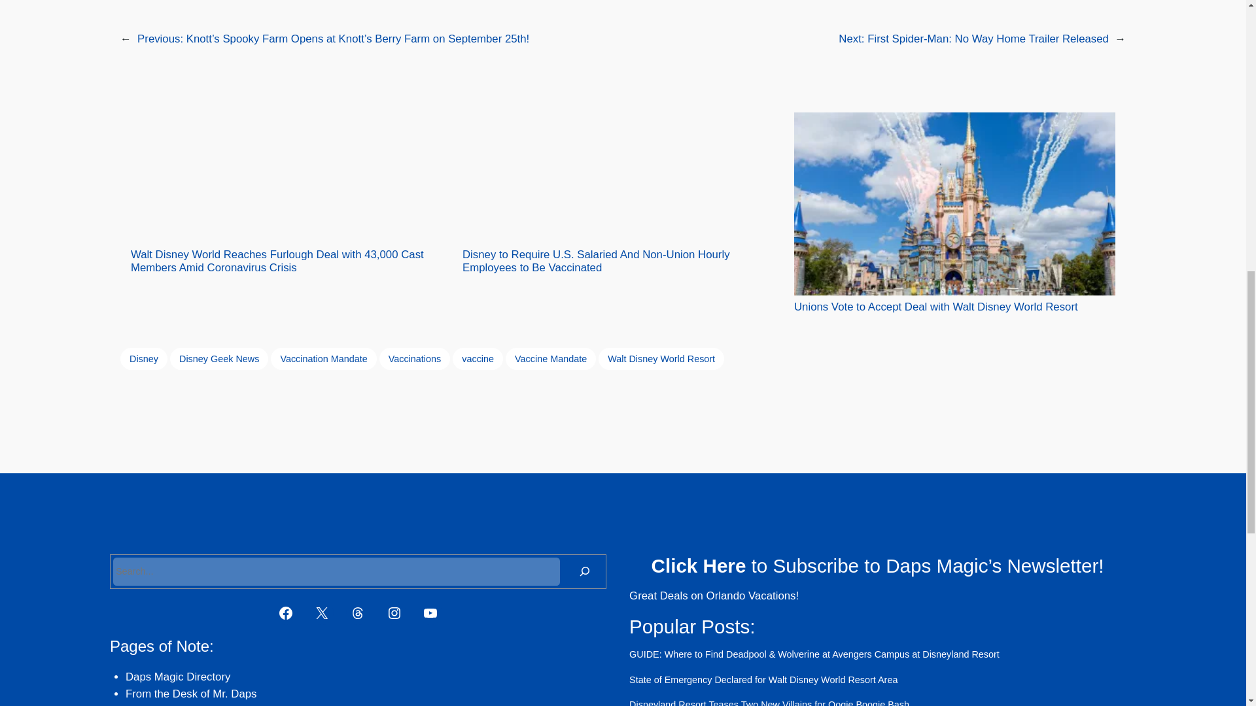  Describe the element at coordinates (954, 213) in the screenshot. I see `Unions Vote to Accept Deal with Walt Disney World Resort` at that location.